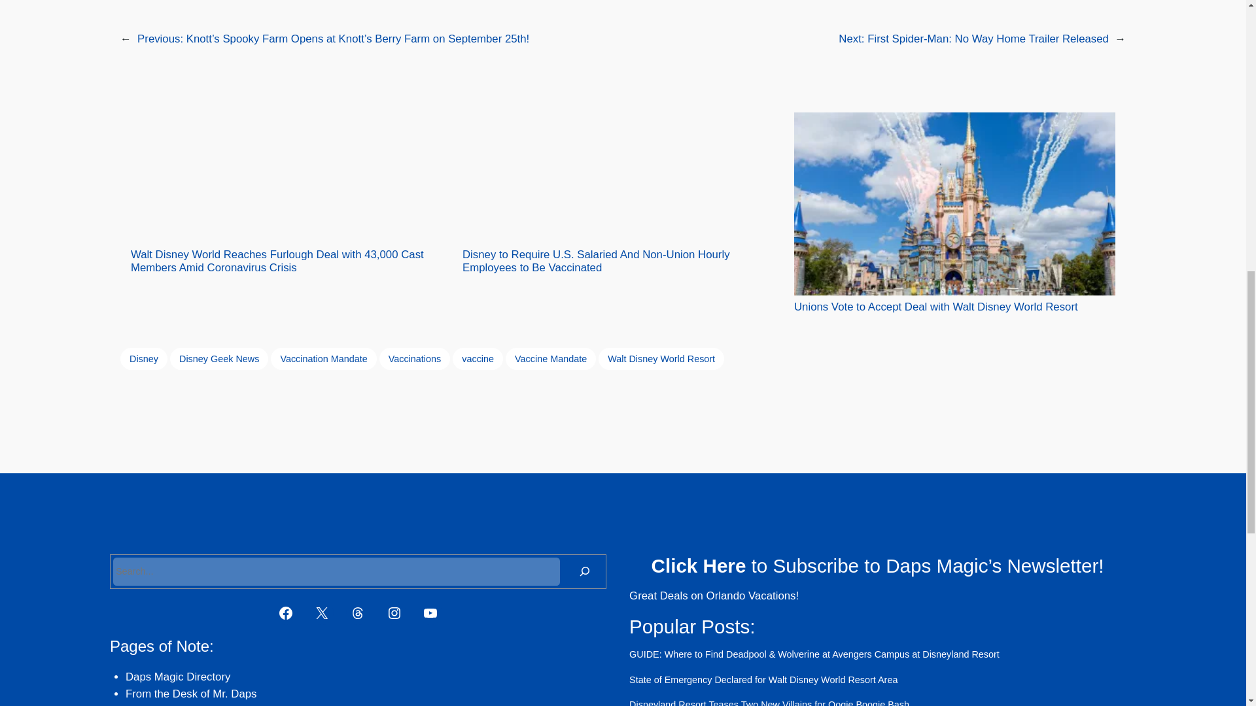  Describe the element at coordinates (954, 213) in the screenshot. I see `Unions Vote to Accept Deal with Walt Disney World Resort` at that location.